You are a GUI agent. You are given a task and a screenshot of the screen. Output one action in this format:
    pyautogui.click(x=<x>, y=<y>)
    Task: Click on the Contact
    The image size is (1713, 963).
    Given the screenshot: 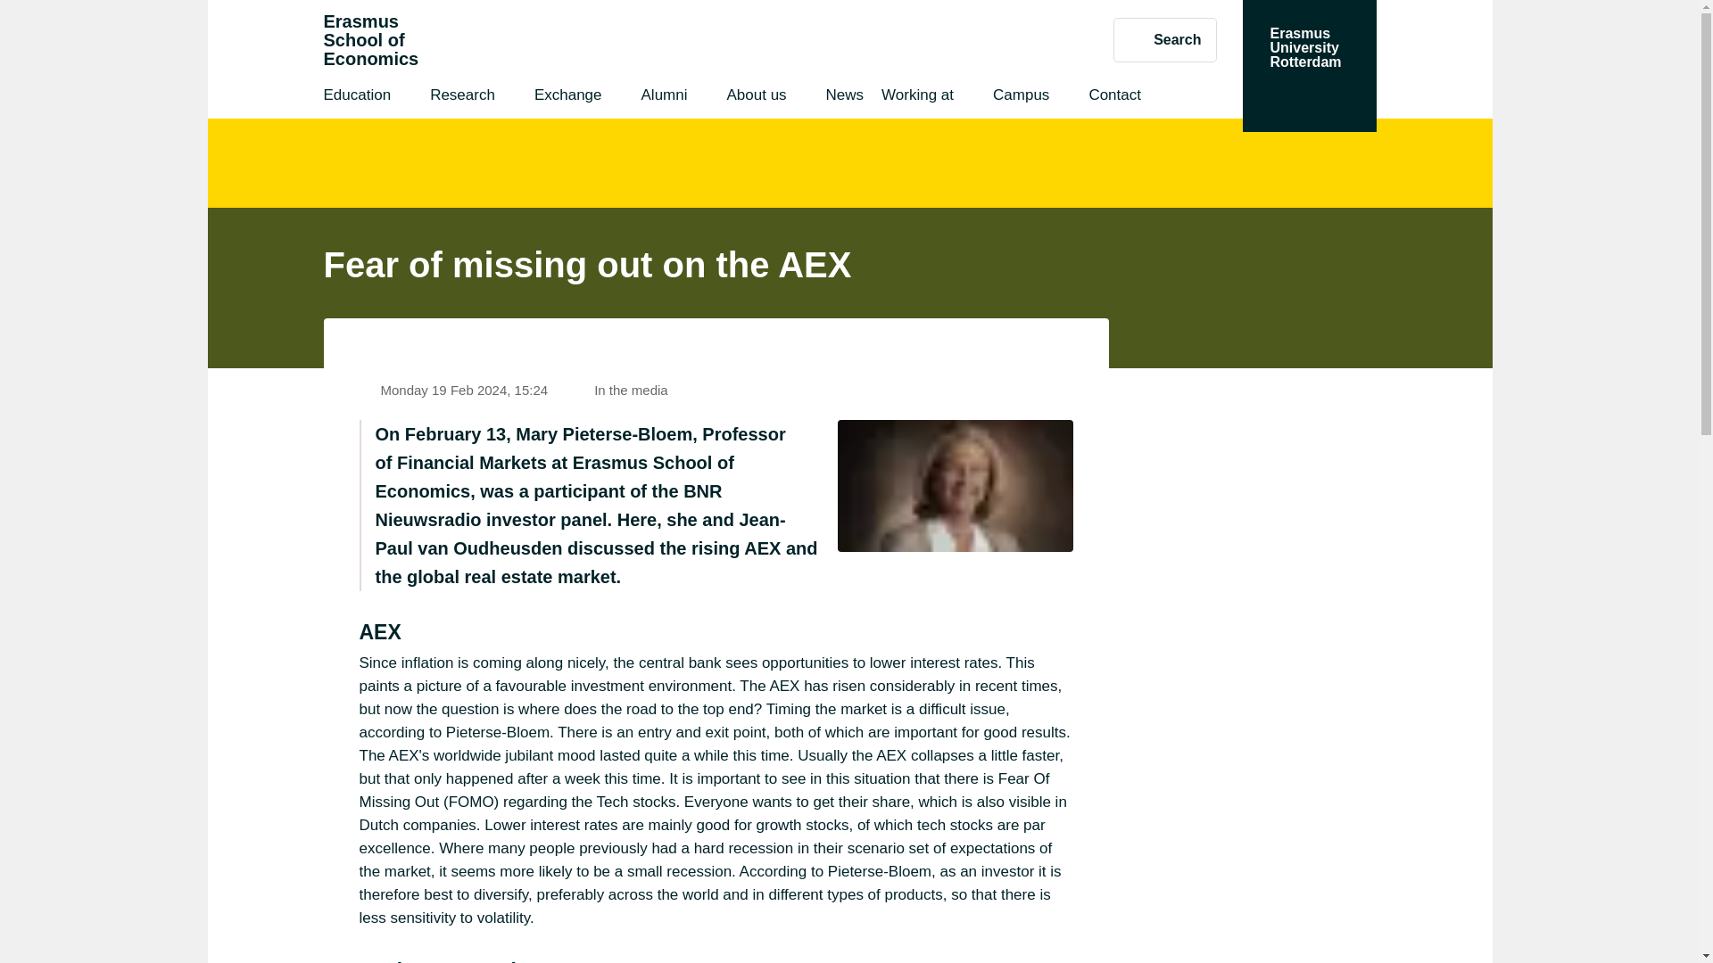 What is the action you would take?
    pyautogui.click(x=1113, y=97)
    